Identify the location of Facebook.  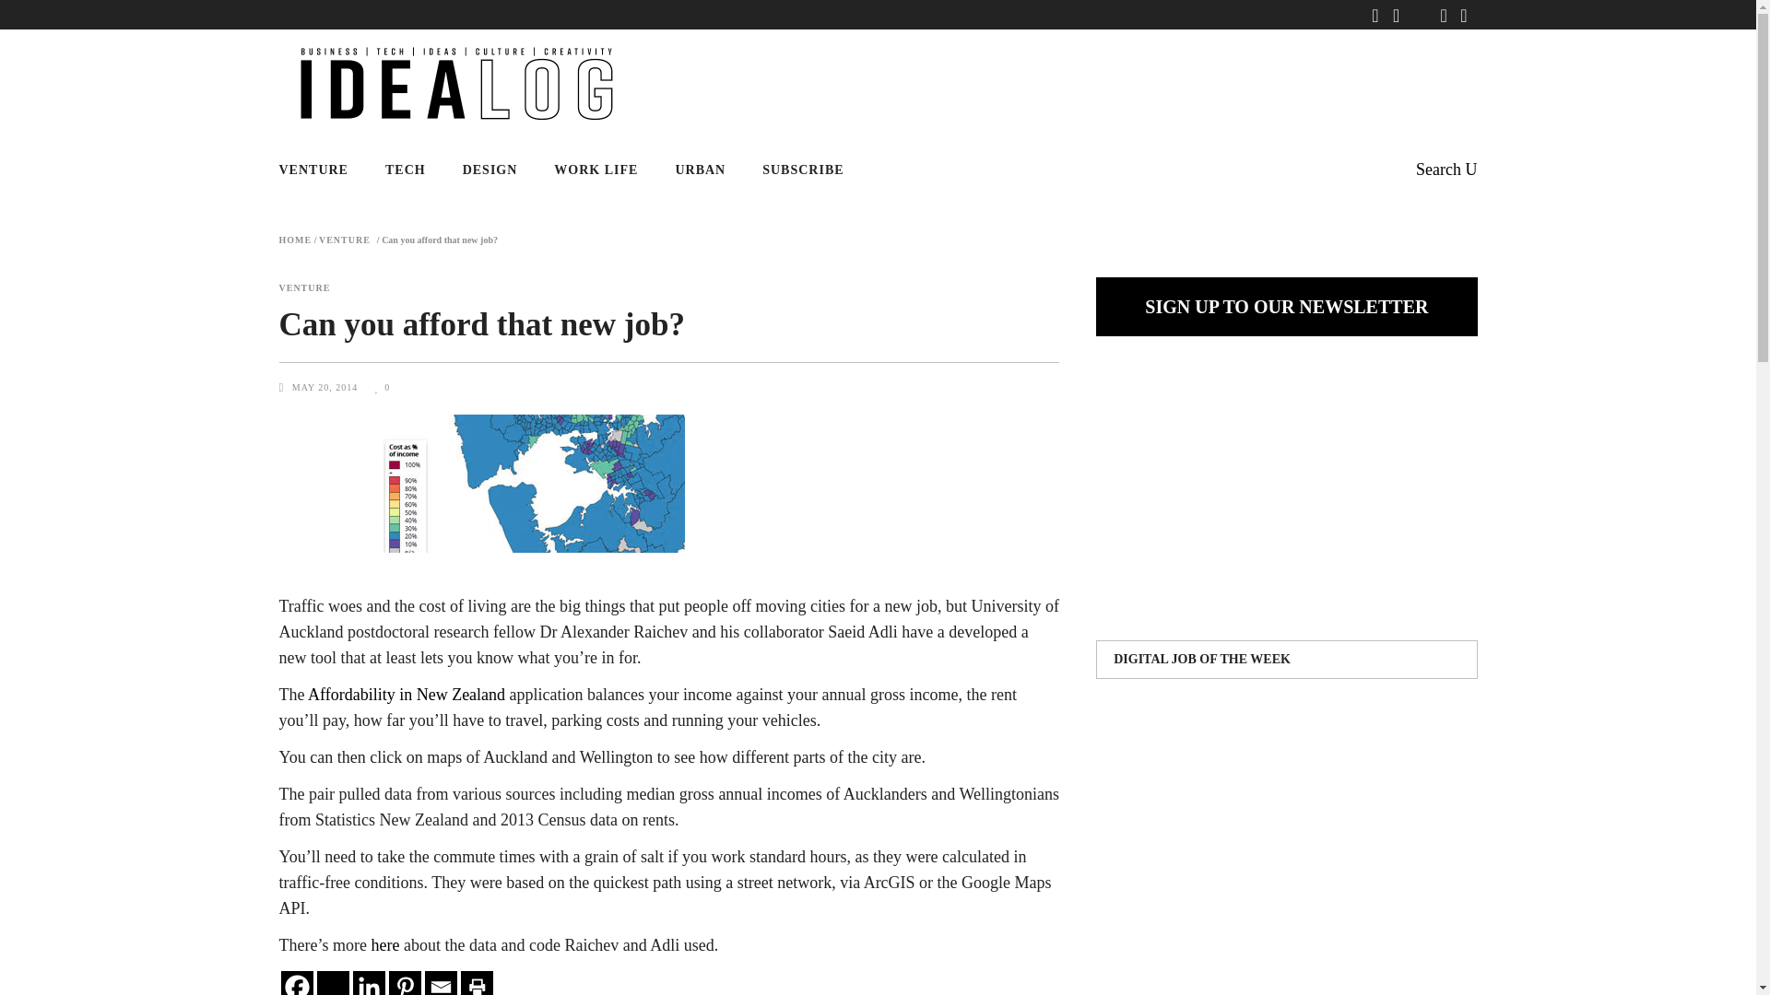
(296, 983).